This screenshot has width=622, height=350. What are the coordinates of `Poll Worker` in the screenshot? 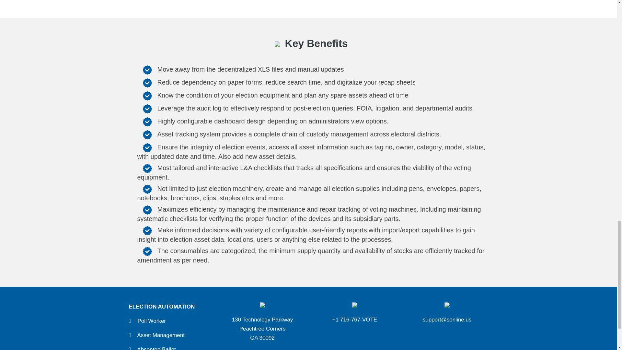 It's located at (152, 321).